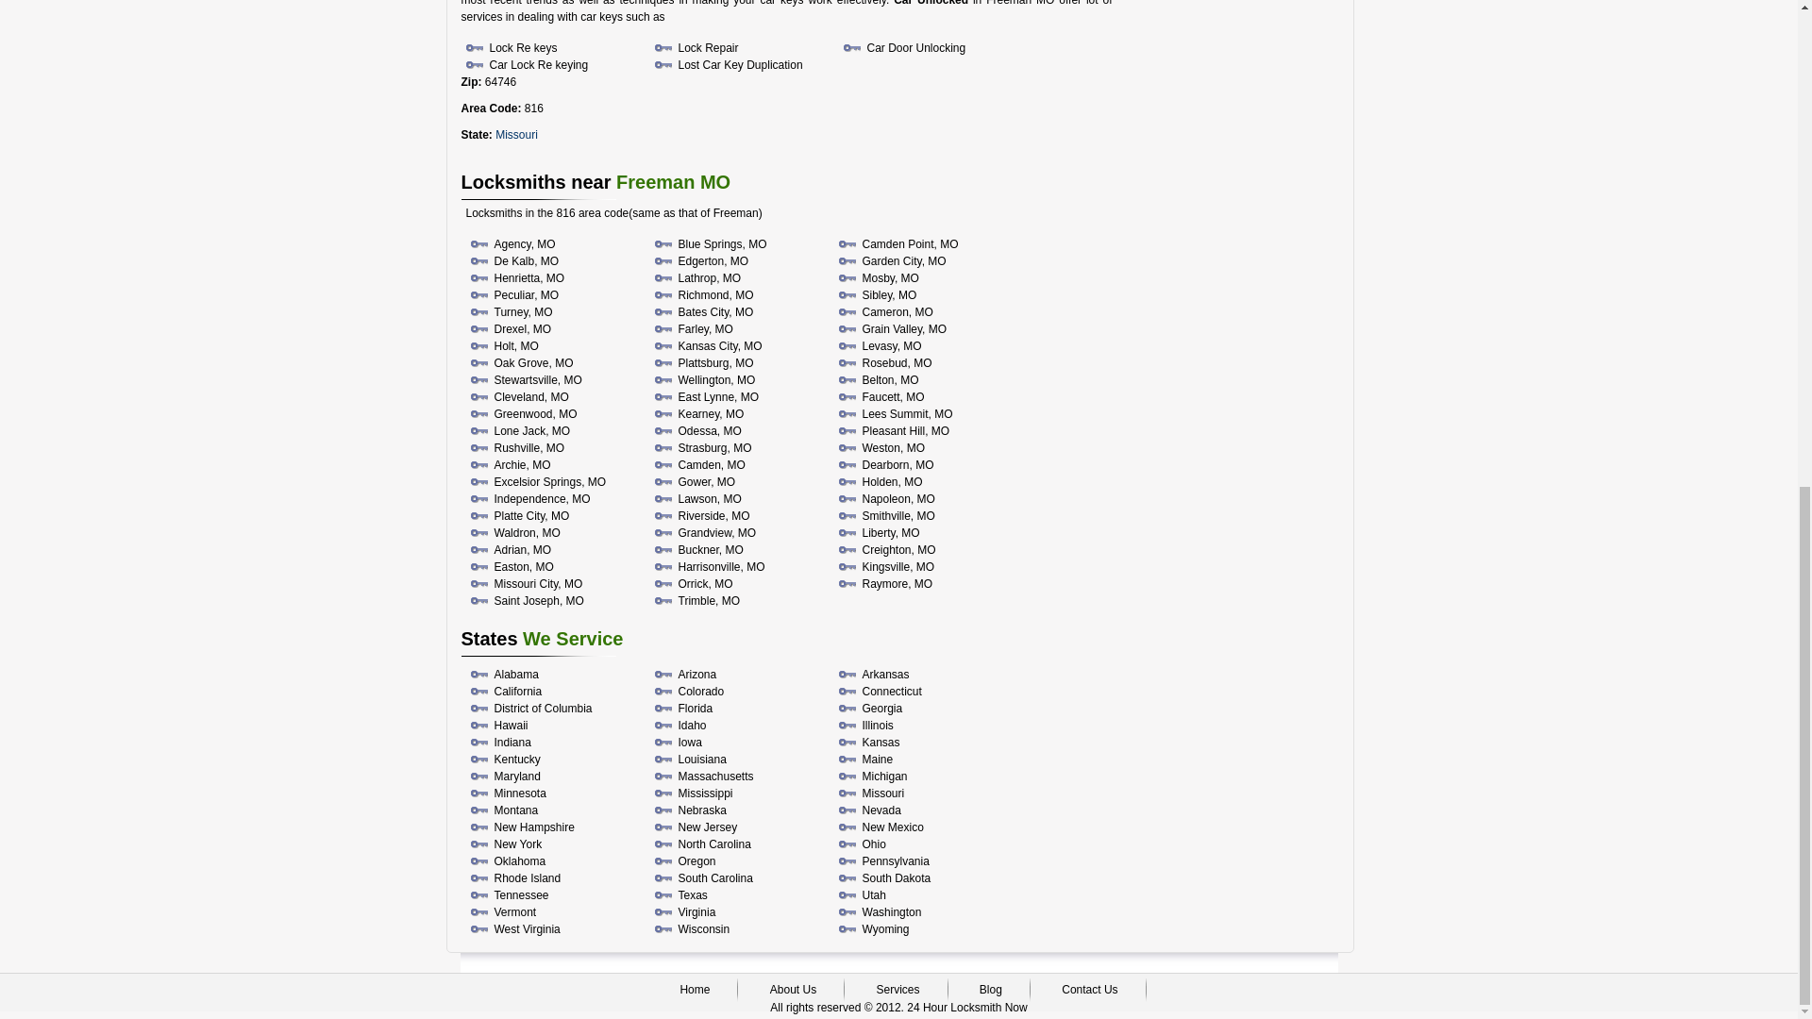  Describe the element at coordinates (892, 345) in the screenshot. I see `Levasy, MO` at that location.